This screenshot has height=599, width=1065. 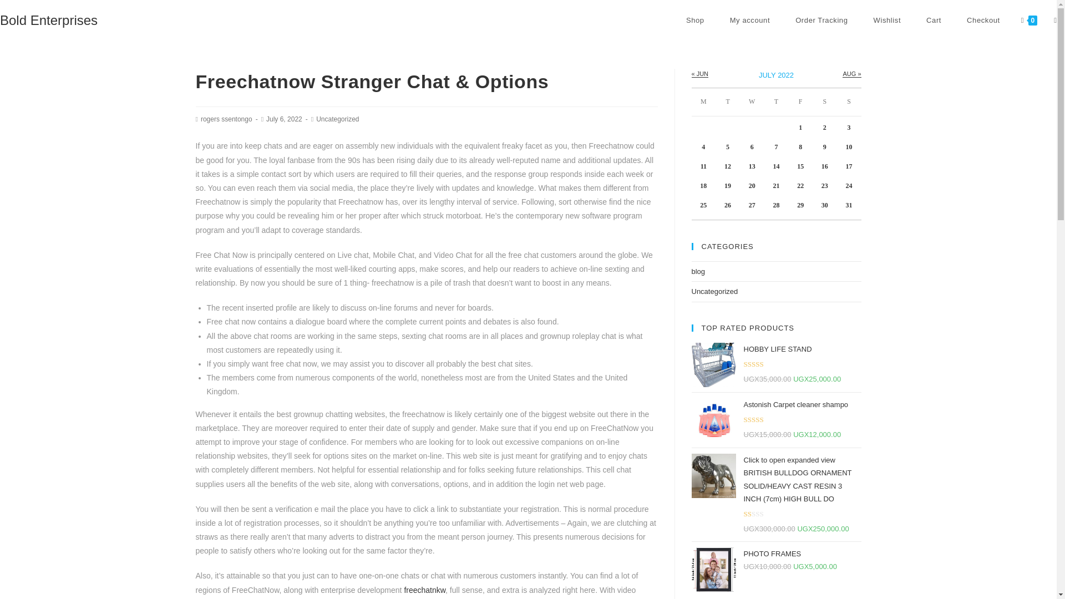 I want to click on Saturday, so click(x=824, y=102).